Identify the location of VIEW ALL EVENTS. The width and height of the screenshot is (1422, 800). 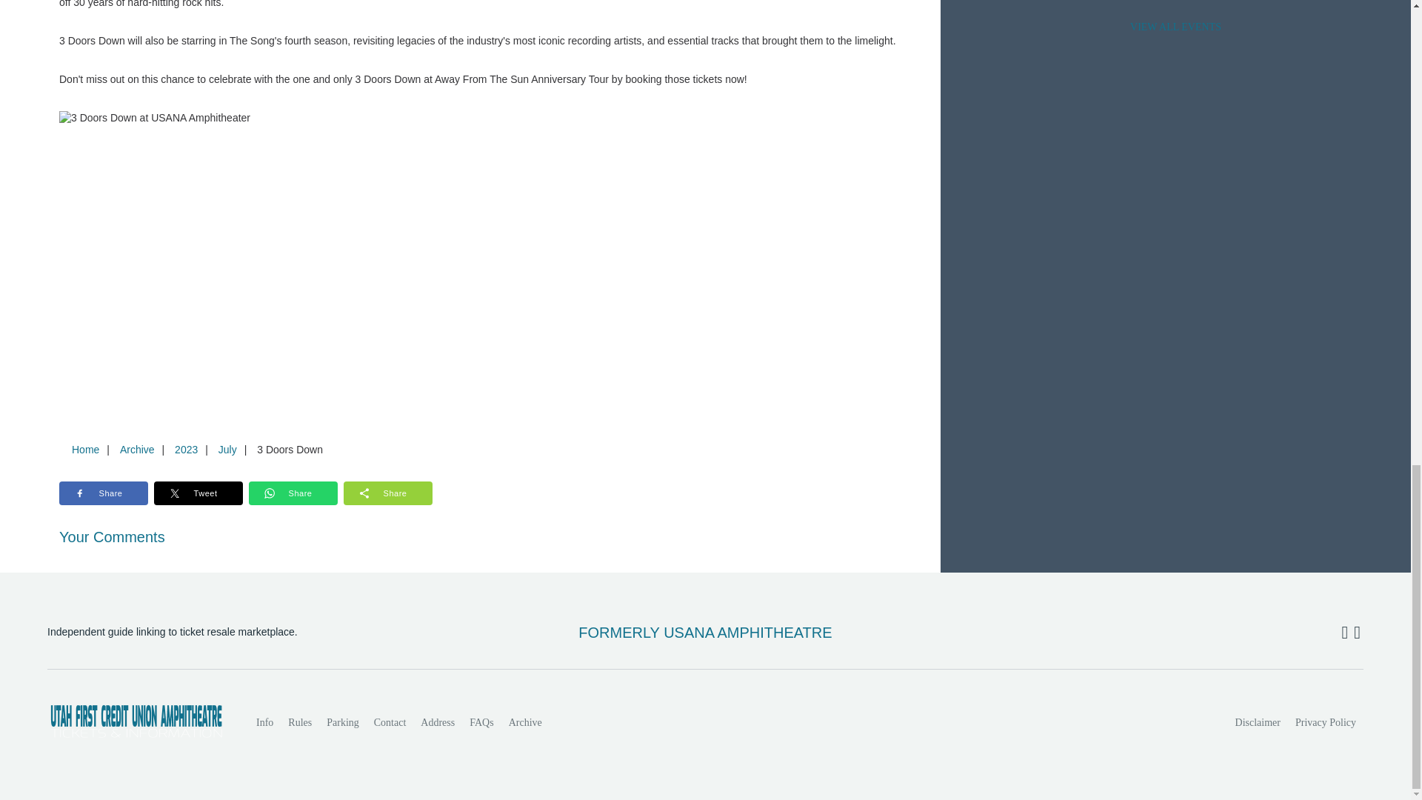
(1175, 27).